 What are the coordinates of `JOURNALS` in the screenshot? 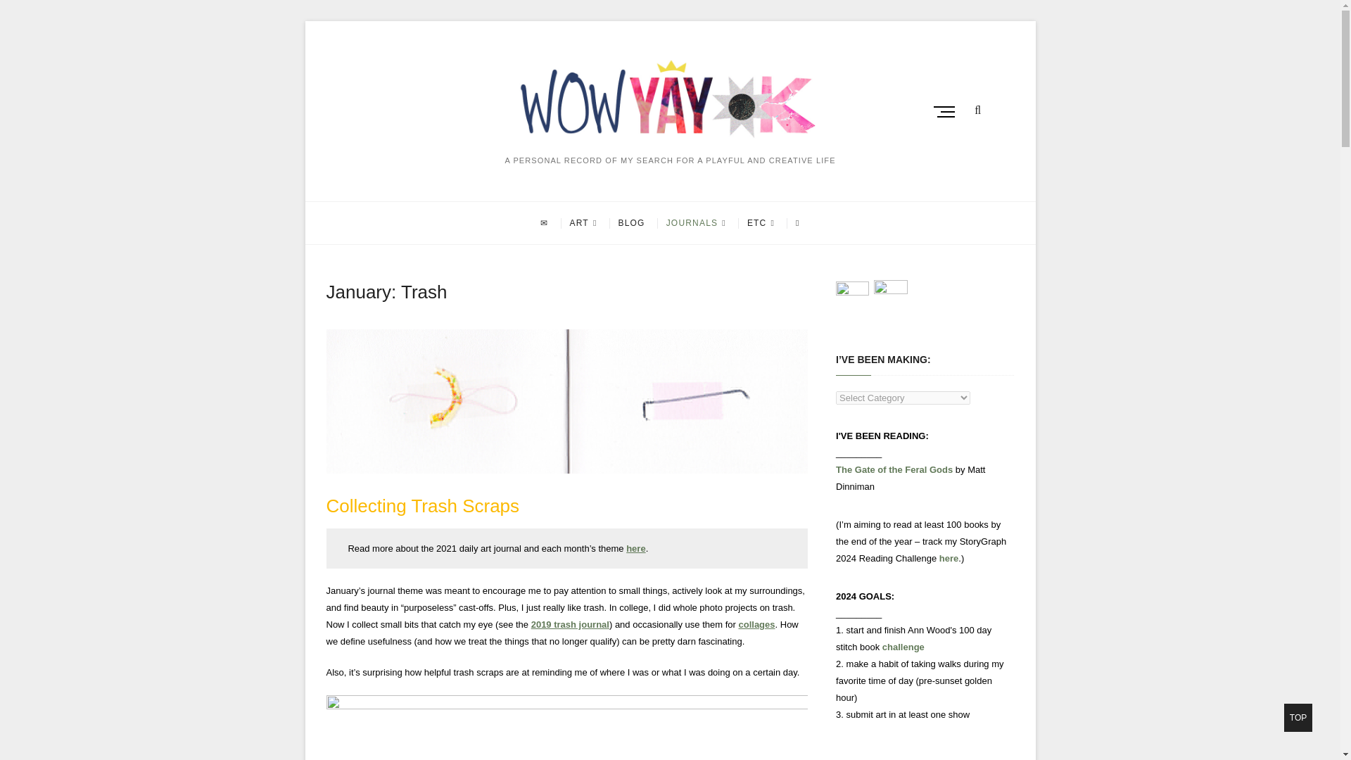 It's located at (695, 222).